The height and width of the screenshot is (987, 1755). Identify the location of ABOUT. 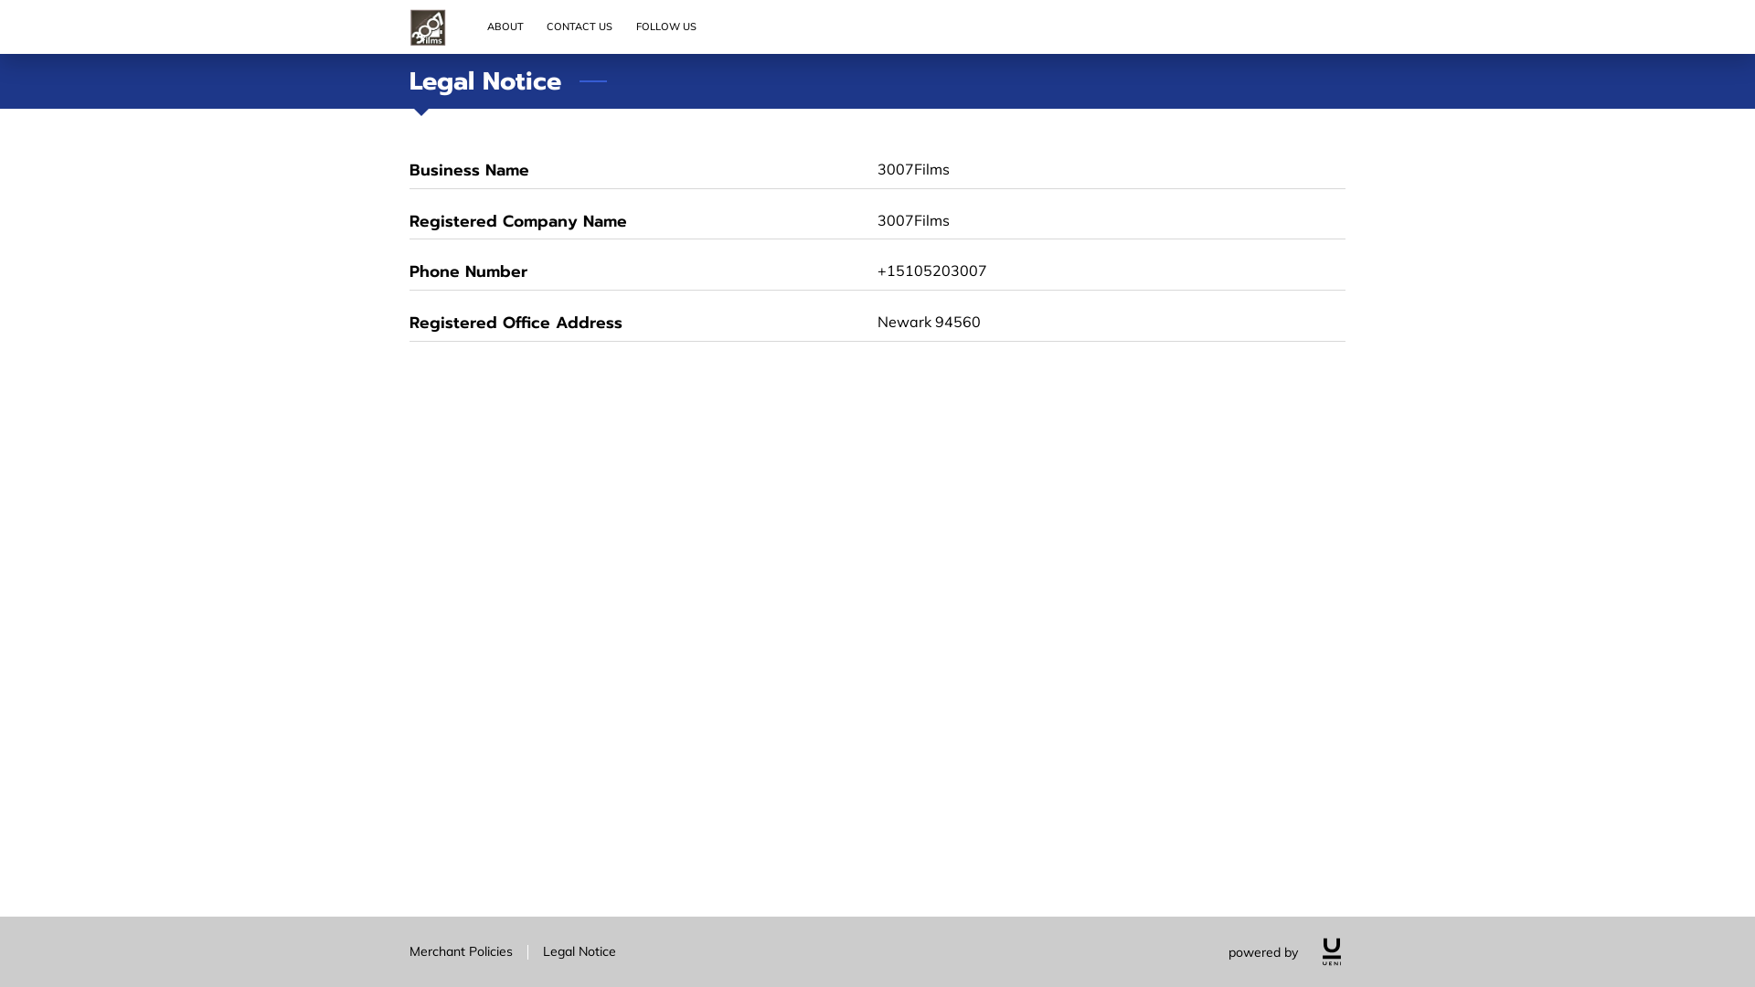
(505, 27).